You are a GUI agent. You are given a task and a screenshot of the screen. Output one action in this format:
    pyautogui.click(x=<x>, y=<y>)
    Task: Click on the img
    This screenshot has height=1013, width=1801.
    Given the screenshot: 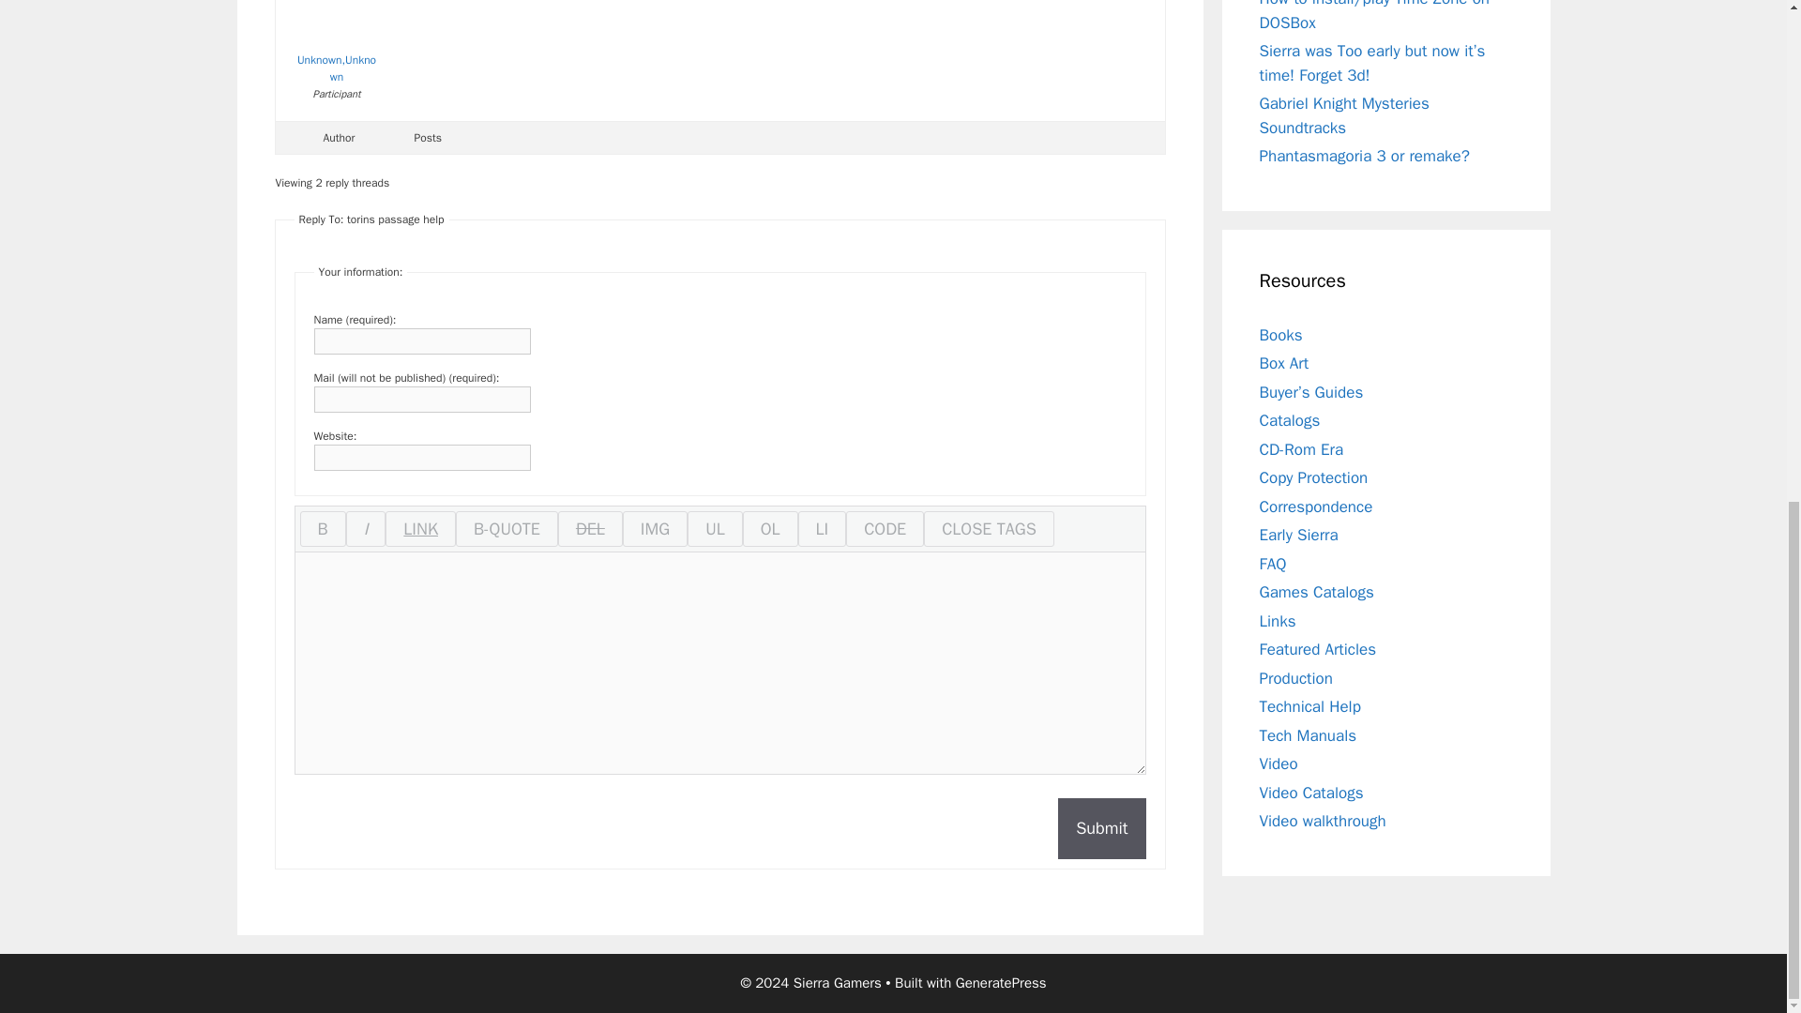 What is the action you would take?
    pyautogui.click(x=655, y=529)
    